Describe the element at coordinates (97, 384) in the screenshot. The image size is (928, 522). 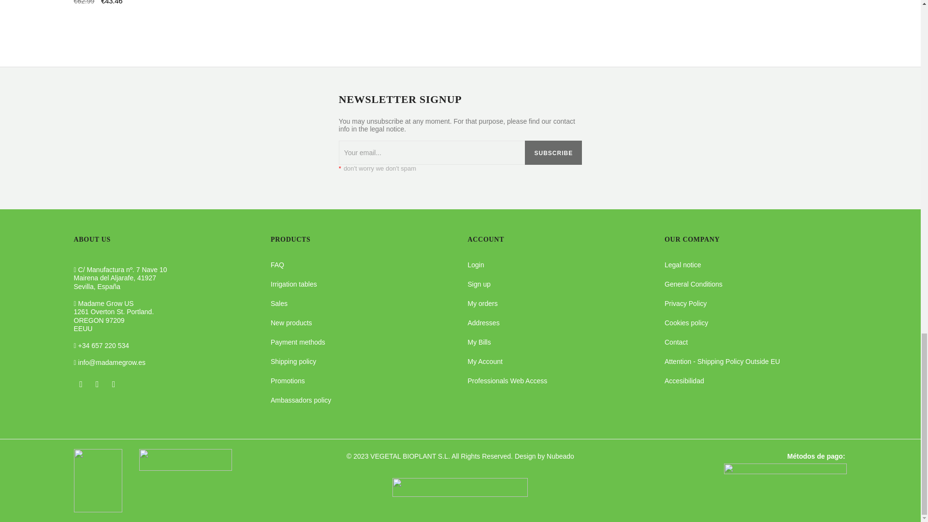
I see `Twitter` at that location.